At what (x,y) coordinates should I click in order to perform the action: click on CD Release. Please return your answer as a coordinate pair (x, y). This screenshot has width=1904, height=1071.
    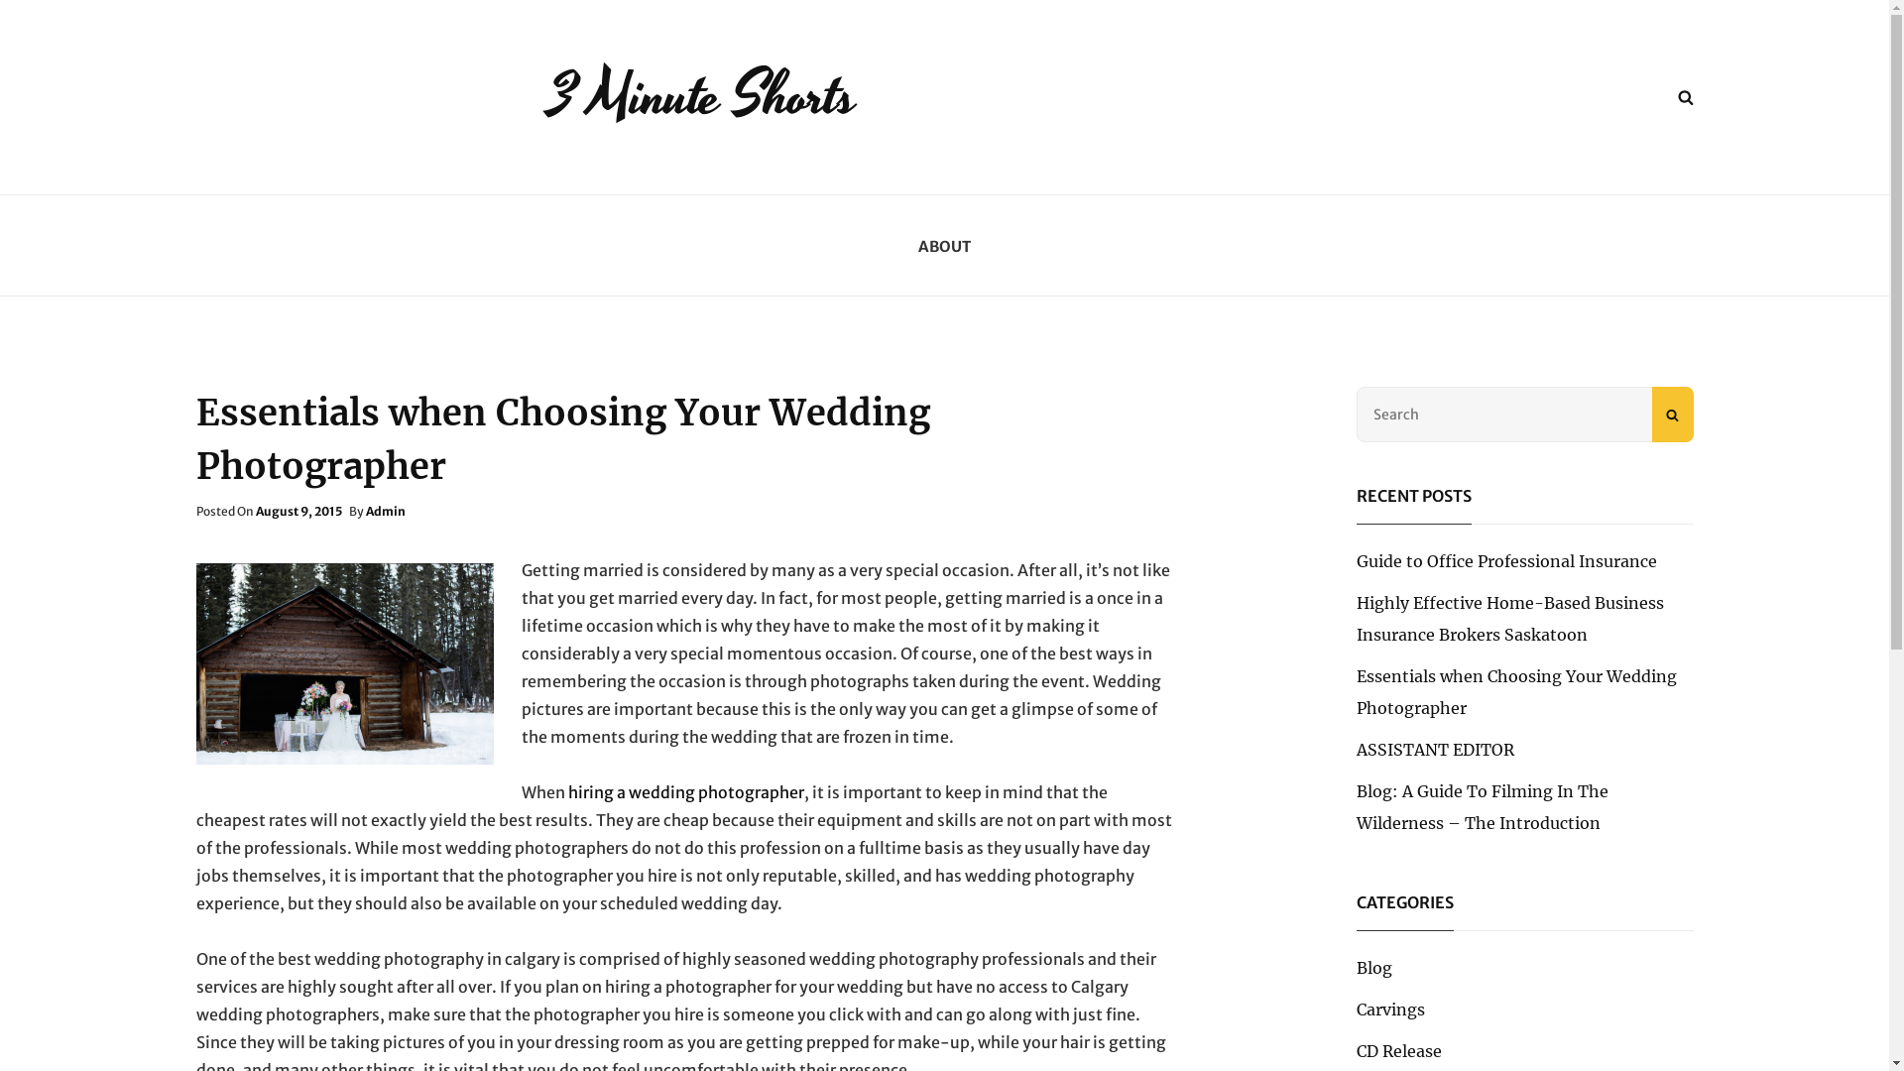
    Looking at the image, I should click on (1399, 1051).